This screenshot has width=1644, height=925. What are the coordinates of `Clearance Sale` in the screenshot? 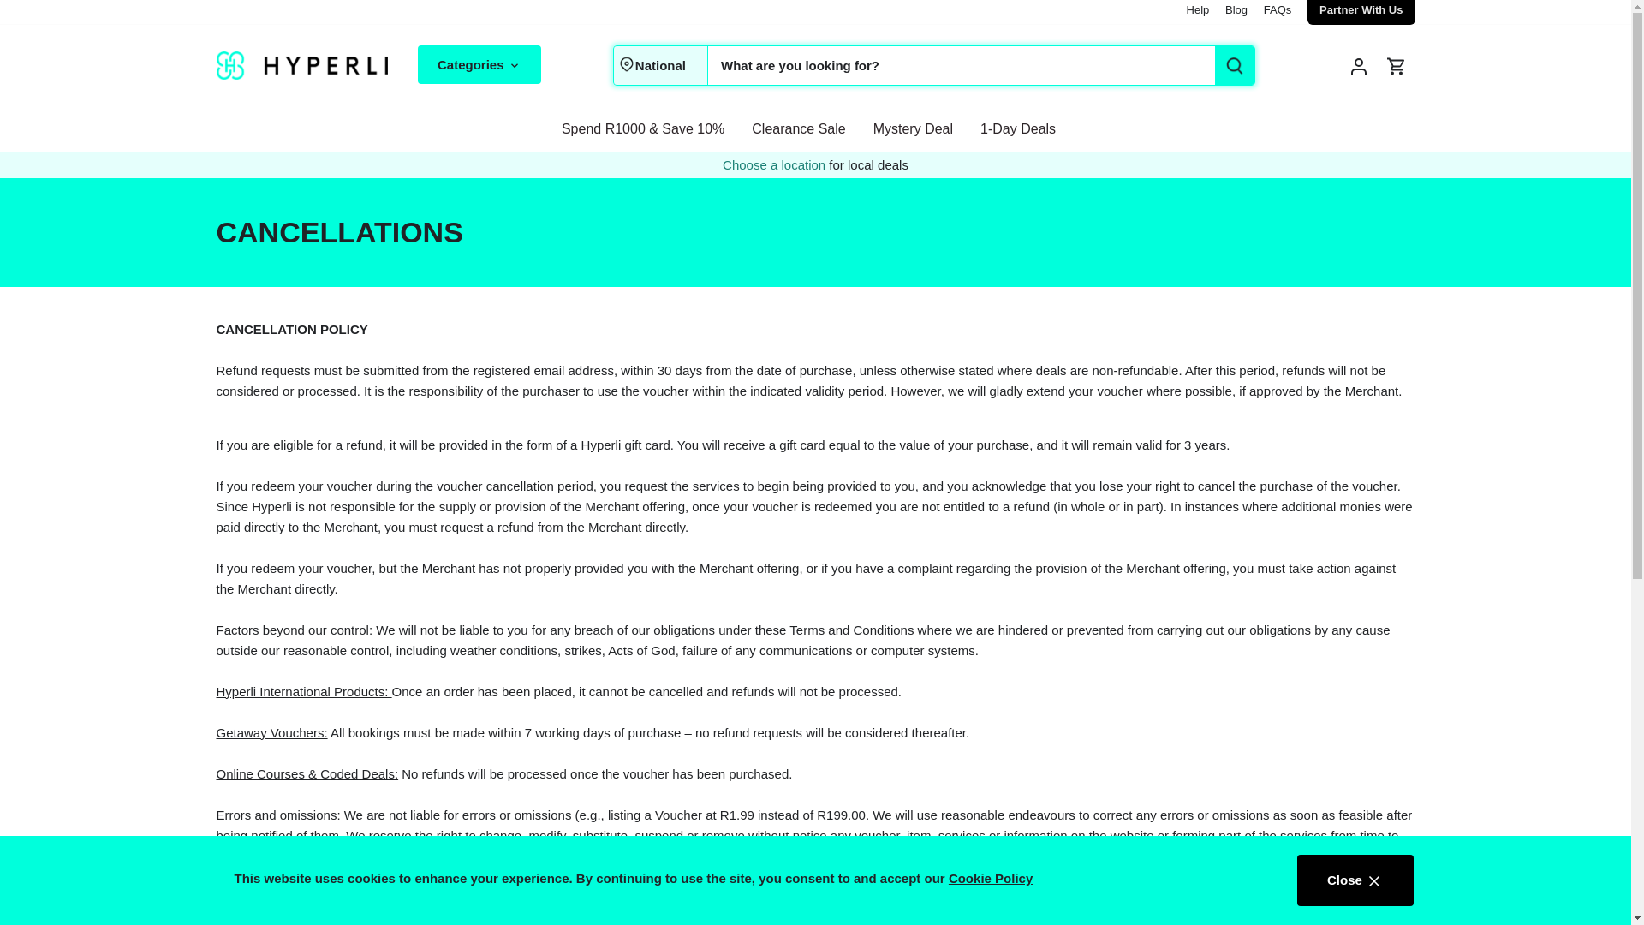 It's located at (798, 128).